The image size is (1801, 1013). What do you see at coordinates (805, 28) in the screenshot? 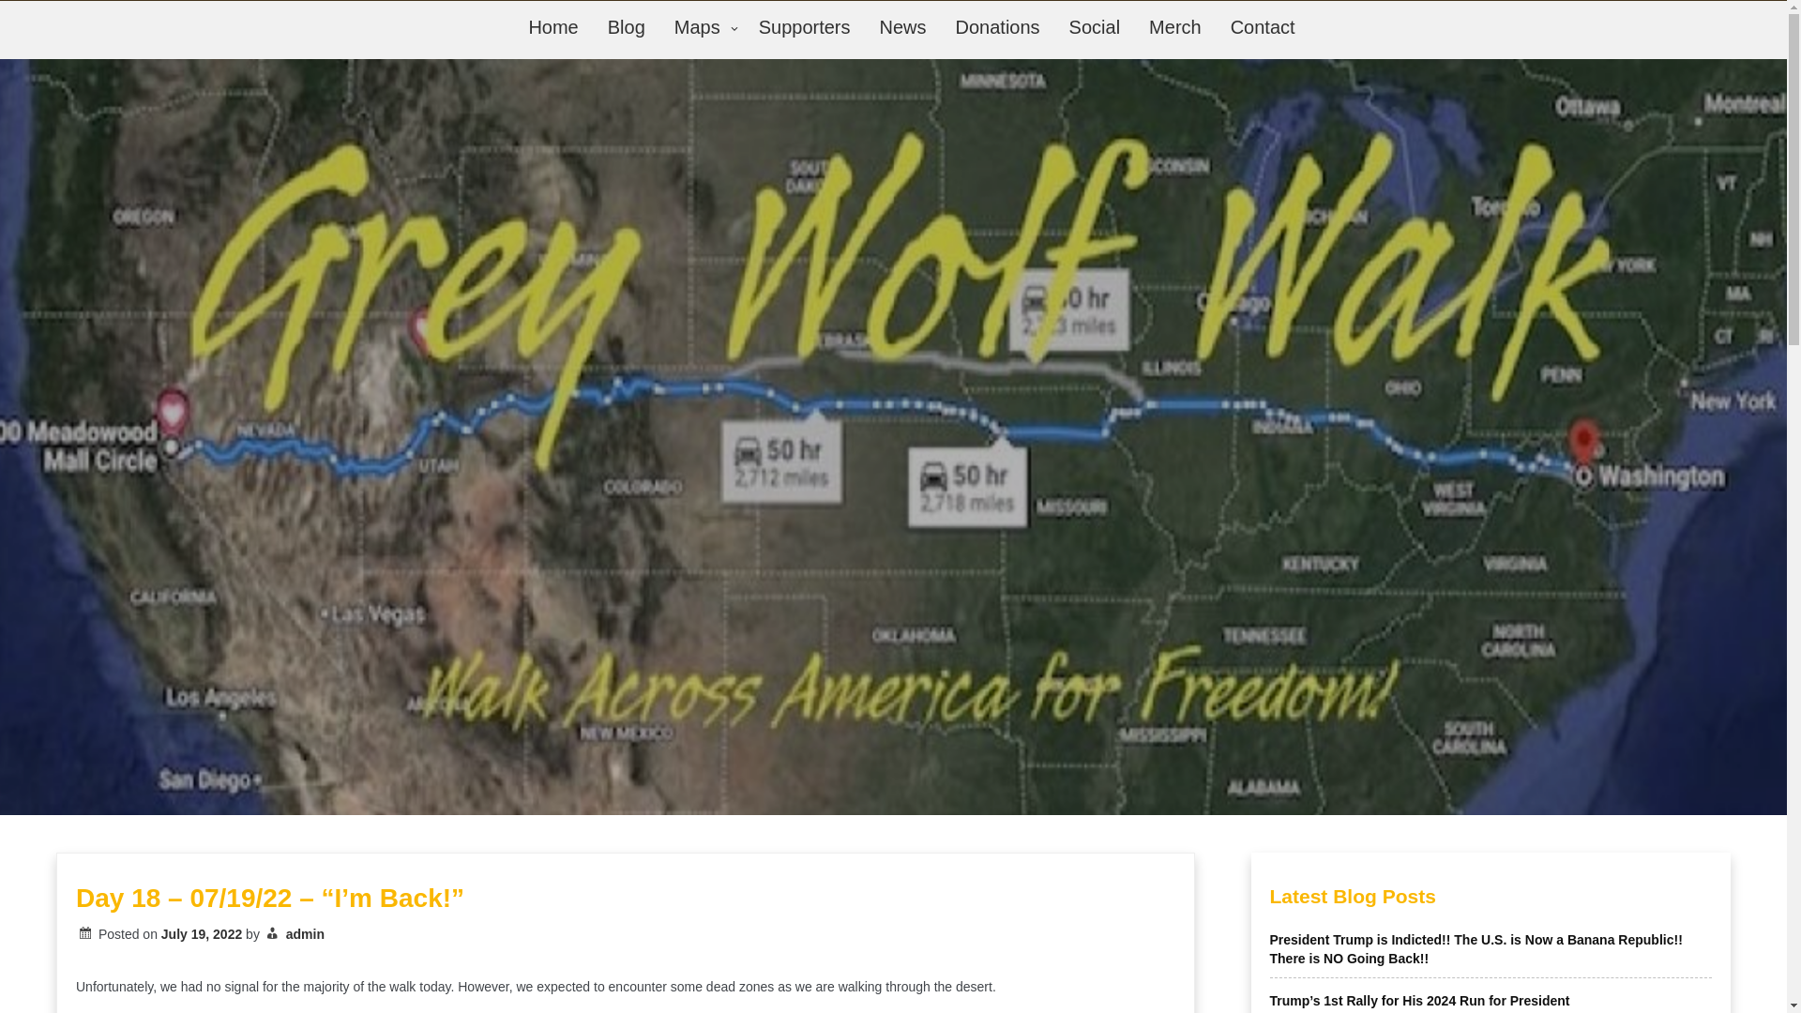
I see `Supporters` at bounding box center [805, 28].